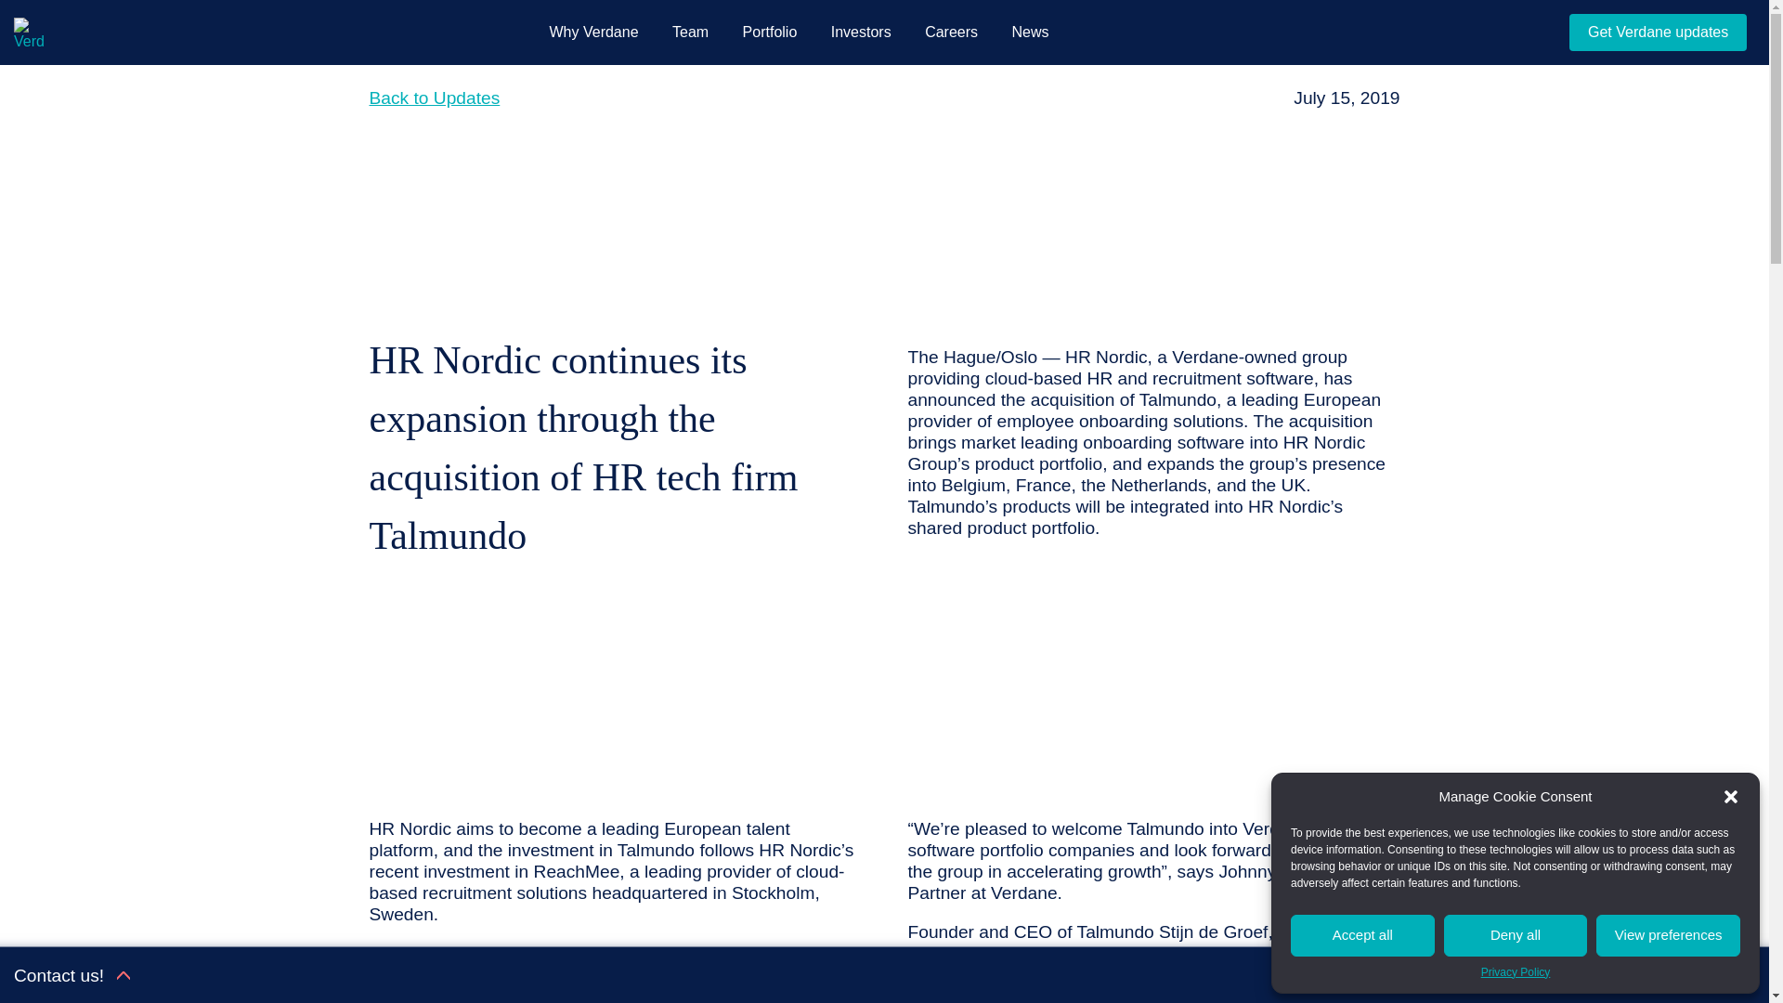 The height and width of the screenshot is (1003, 1783). I want to click on View preferences, so click(1668, 935).